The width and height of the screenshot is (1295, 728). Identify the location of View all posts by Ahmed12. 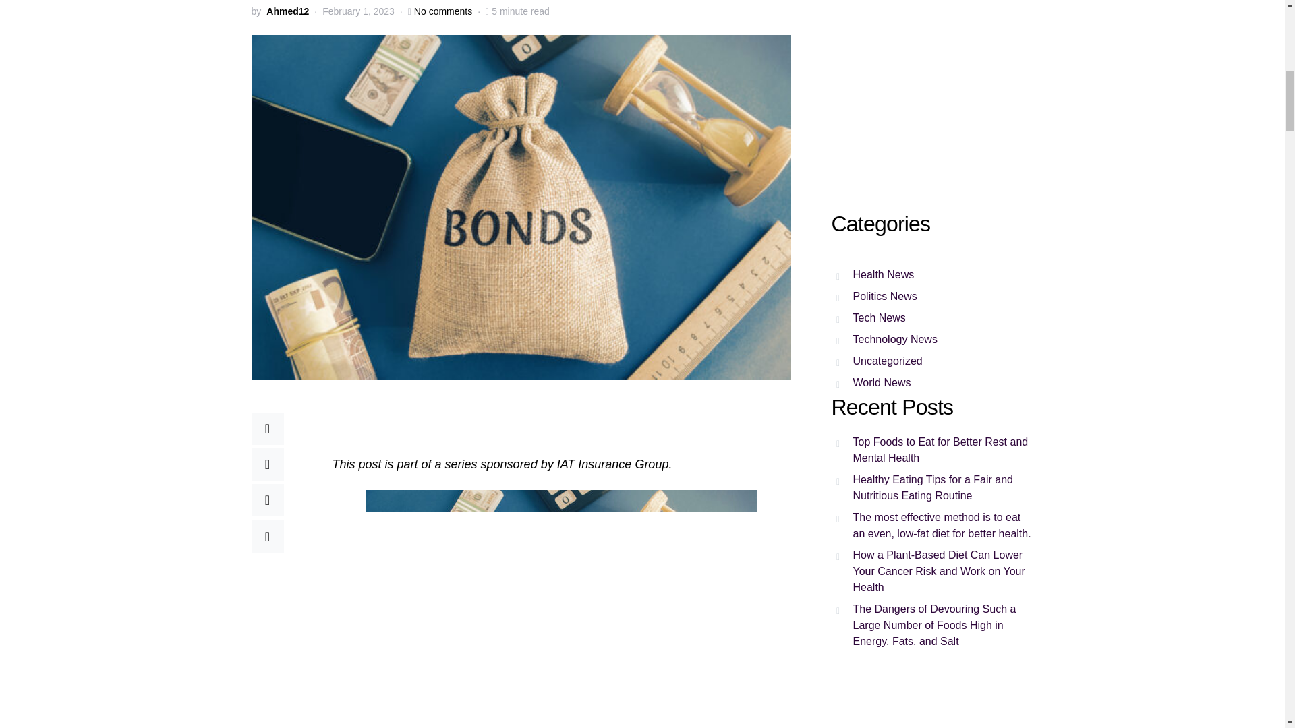
(287, 11).